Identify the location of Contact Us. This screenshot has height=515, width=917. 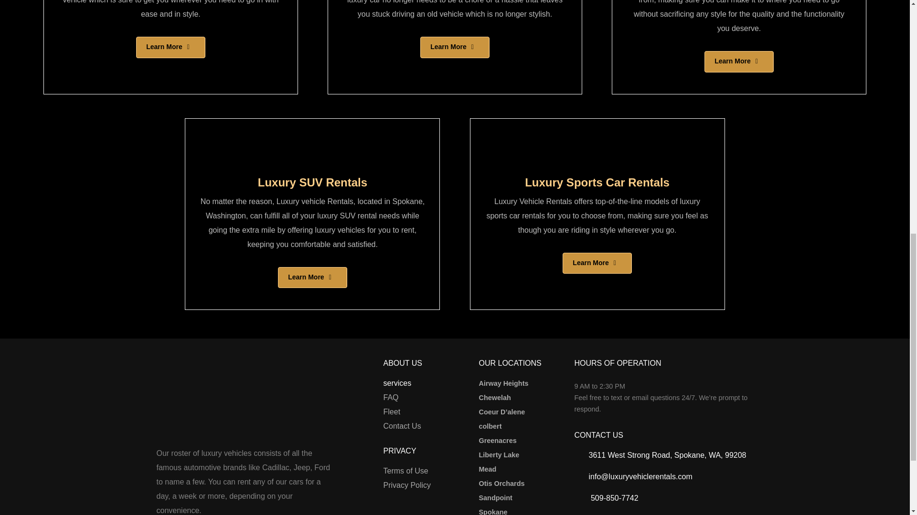
(402, 426).